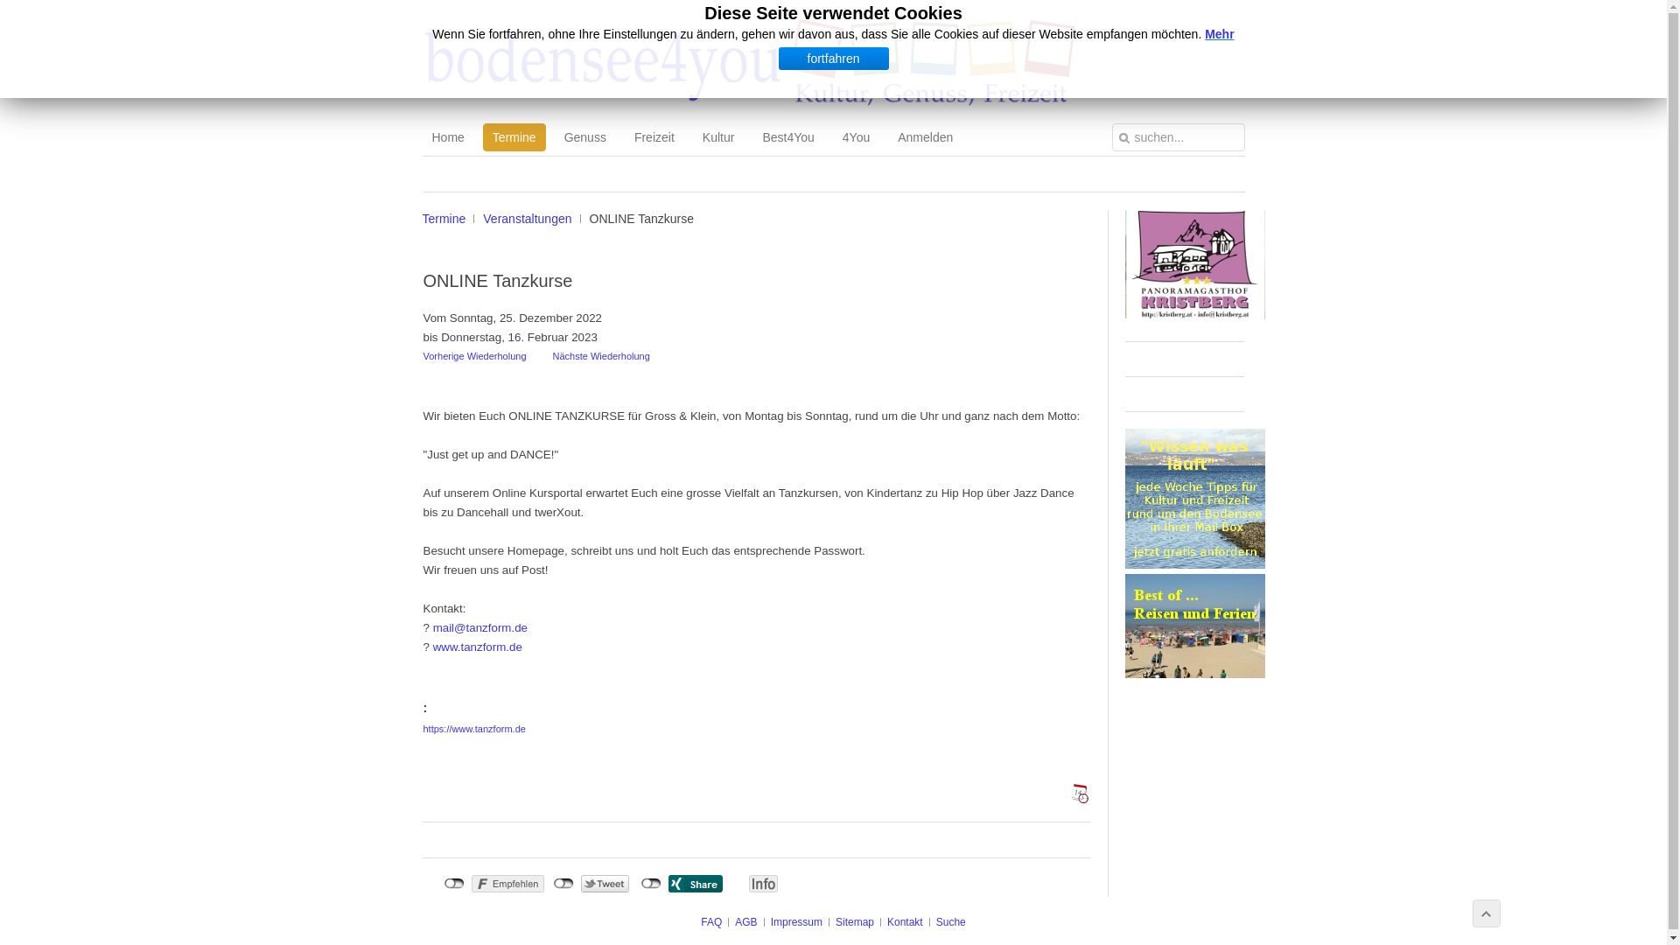  Describe the element at coordinates (1195, 564) in the screenshot. I see `viagogo` at that location.